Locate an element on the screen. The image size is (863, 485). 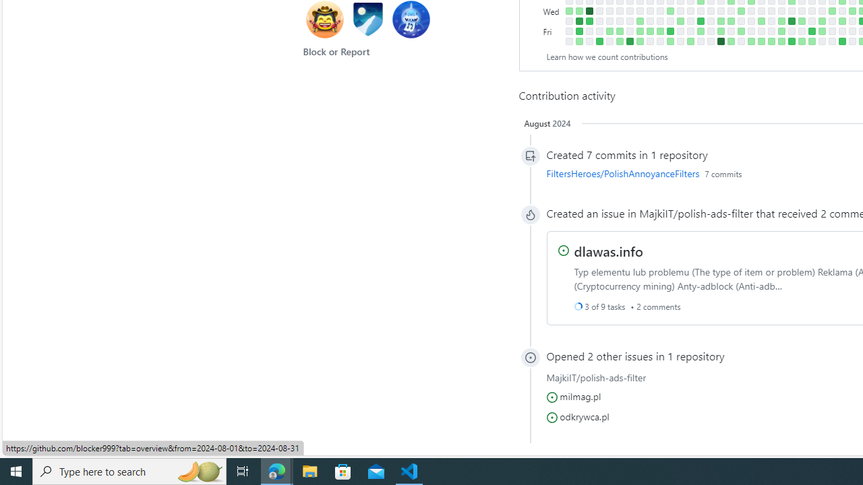
3 contributions on February 10th. is located at coordinates (619, 41).